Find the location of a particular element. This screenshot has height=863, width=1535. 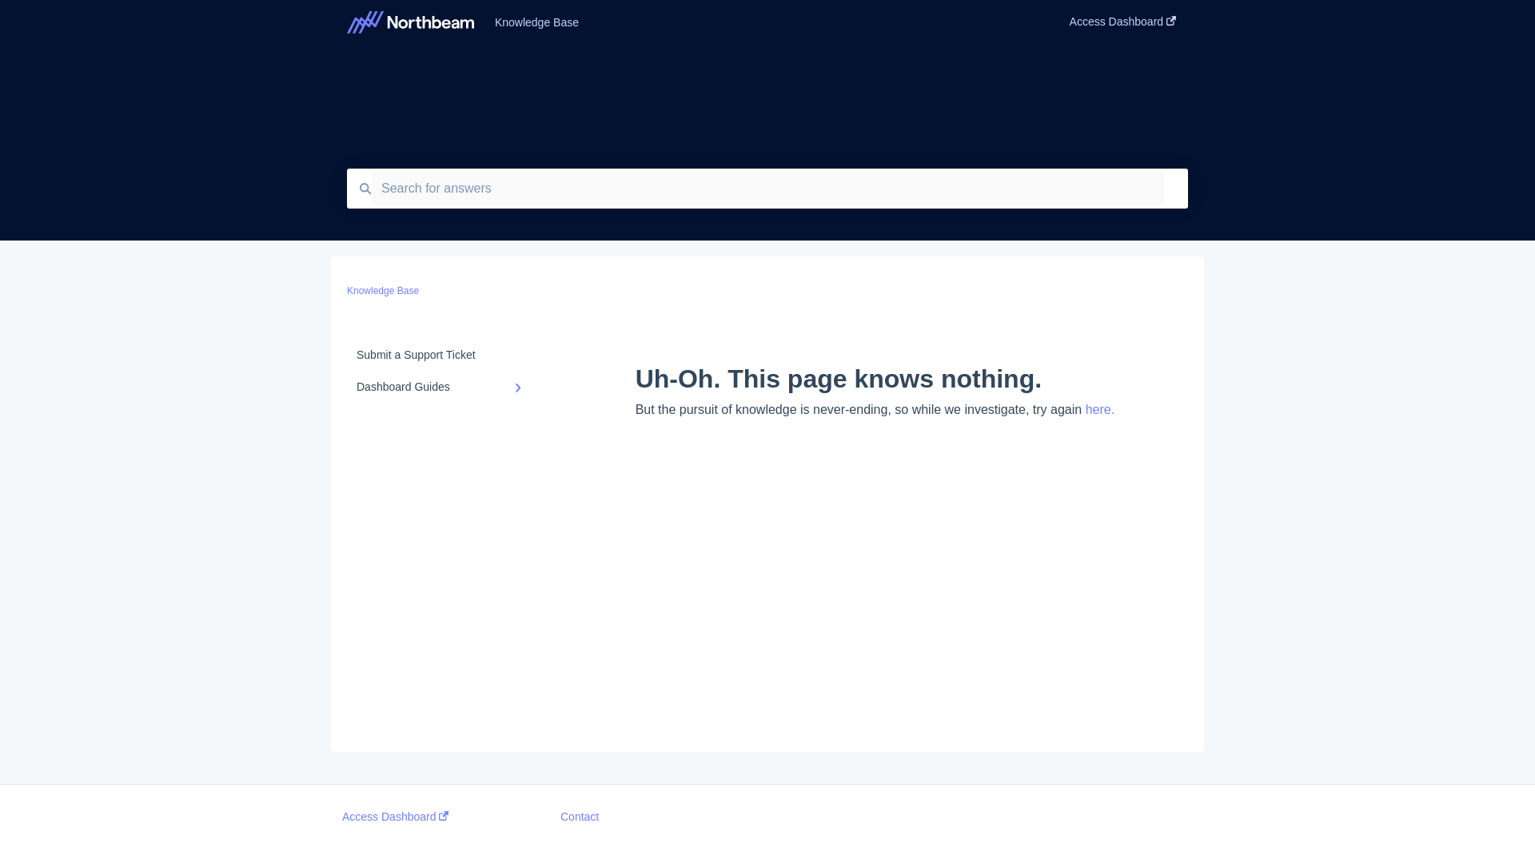

Dashboard Guides is located at coordinates (442, 387).